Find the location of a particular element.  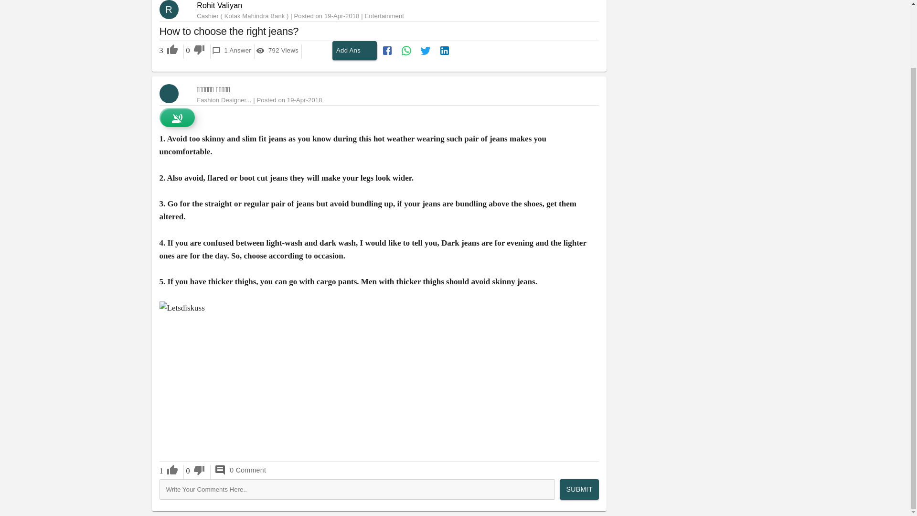

1 Answer is located at coordinates (231, 51).